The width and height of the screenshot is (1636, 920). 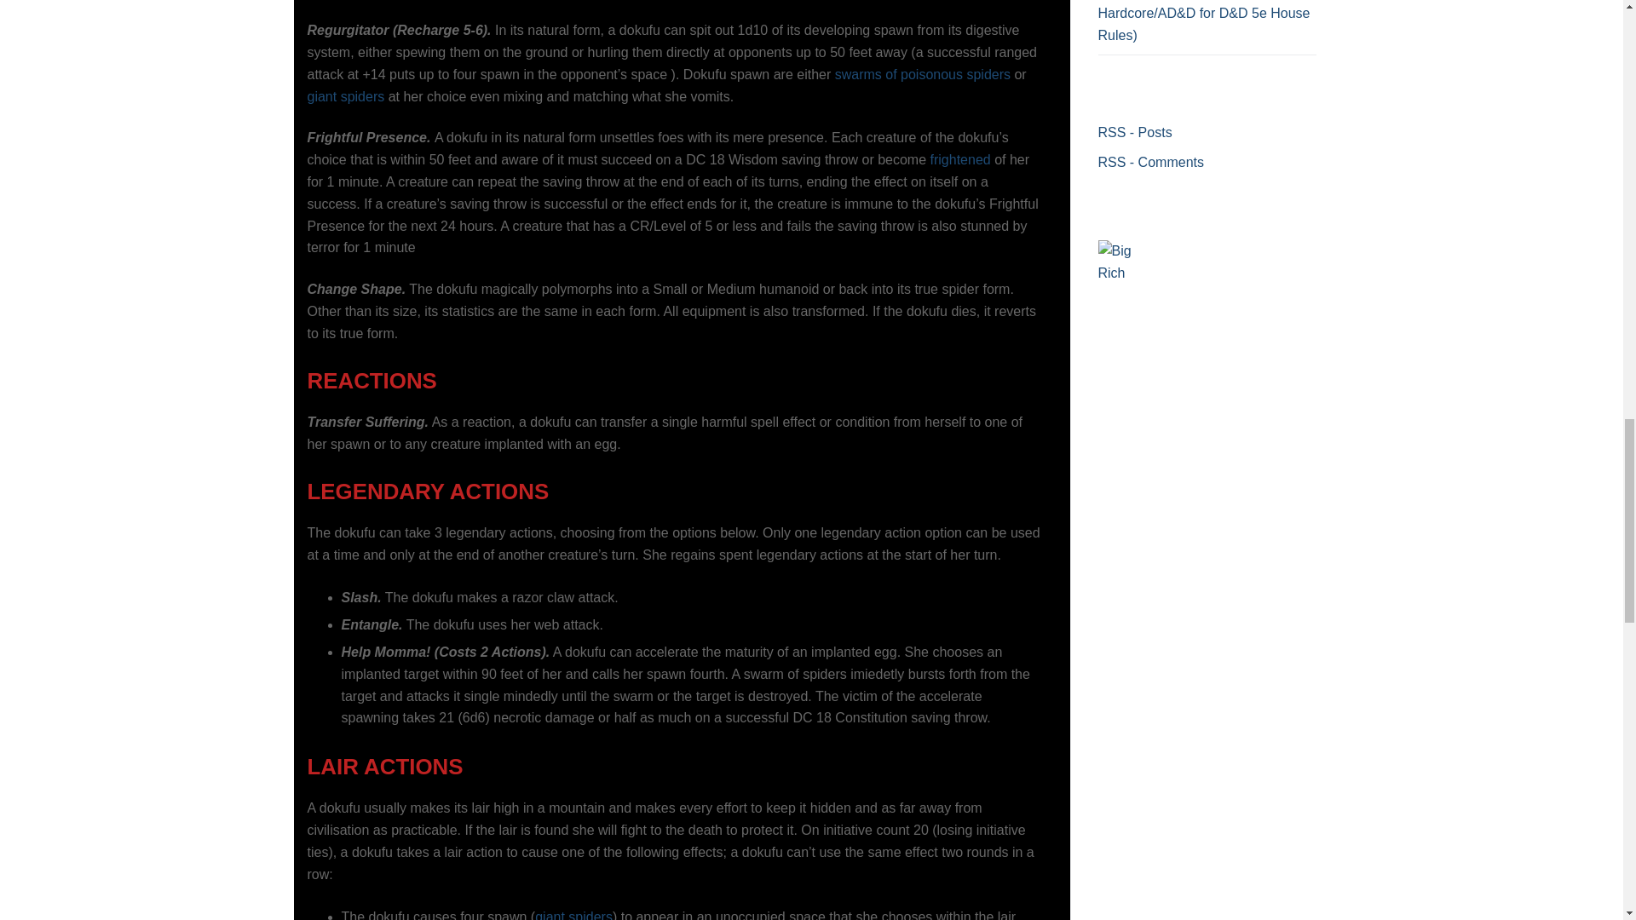 What do you see at coordinates (675, 381) in the screenshot?
I see `Page 153` at bounding box center [675, 381].